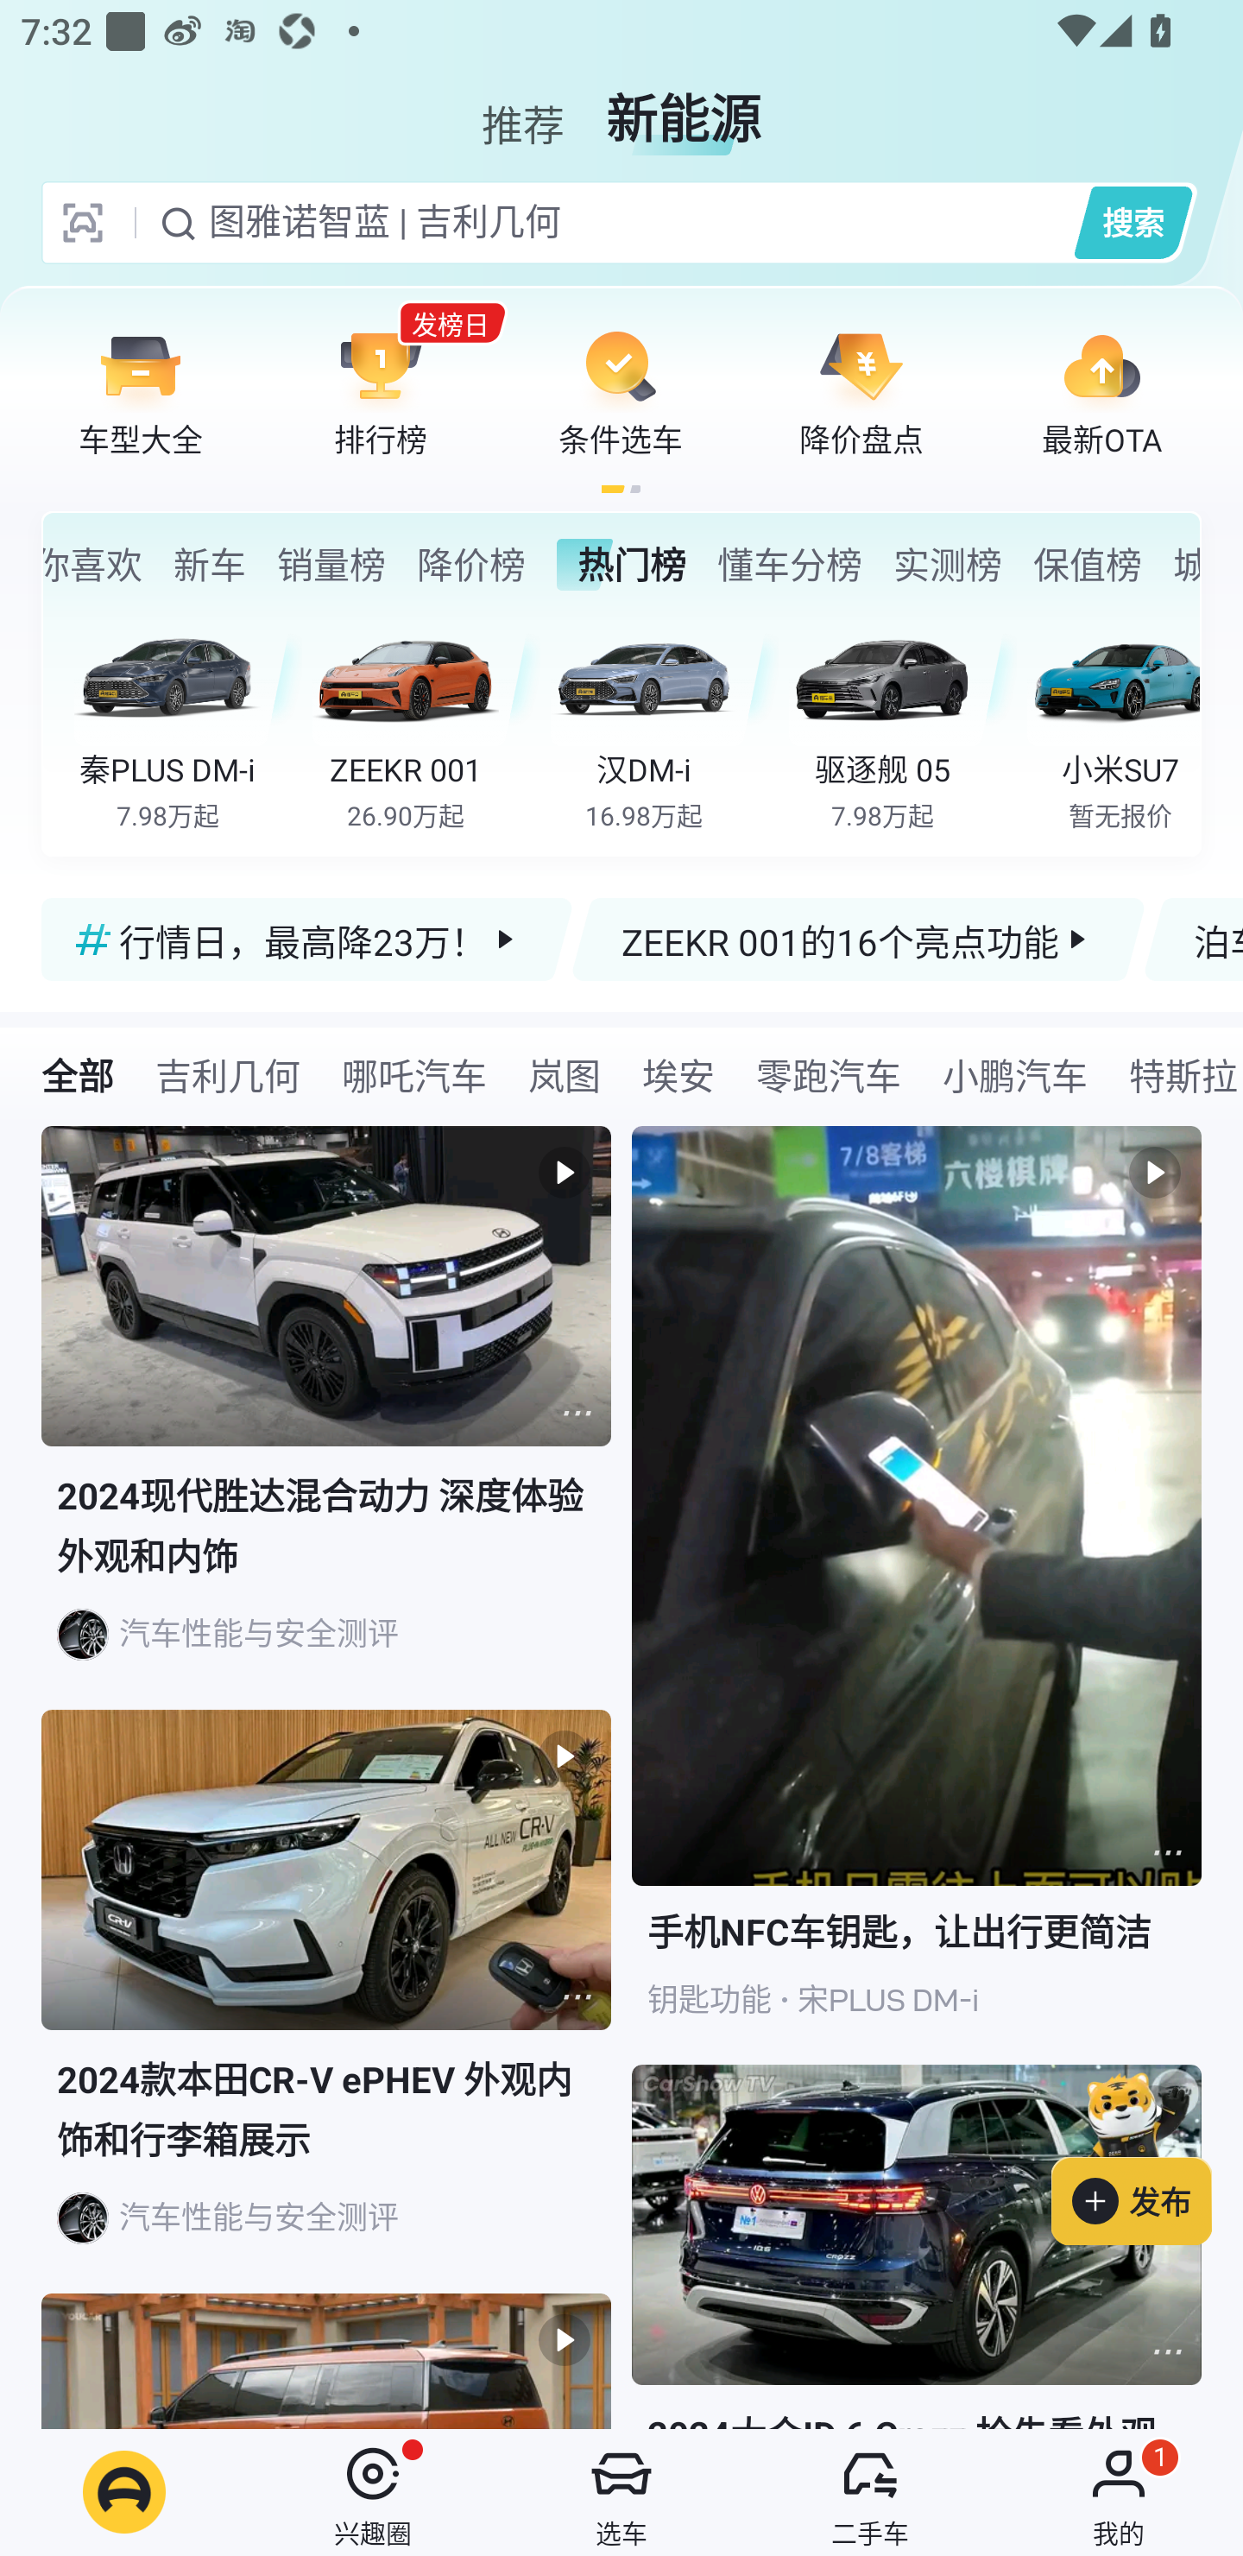 This screenshot has height=2556, width=1243. I want to click on 实测榜, so click(948, 565).